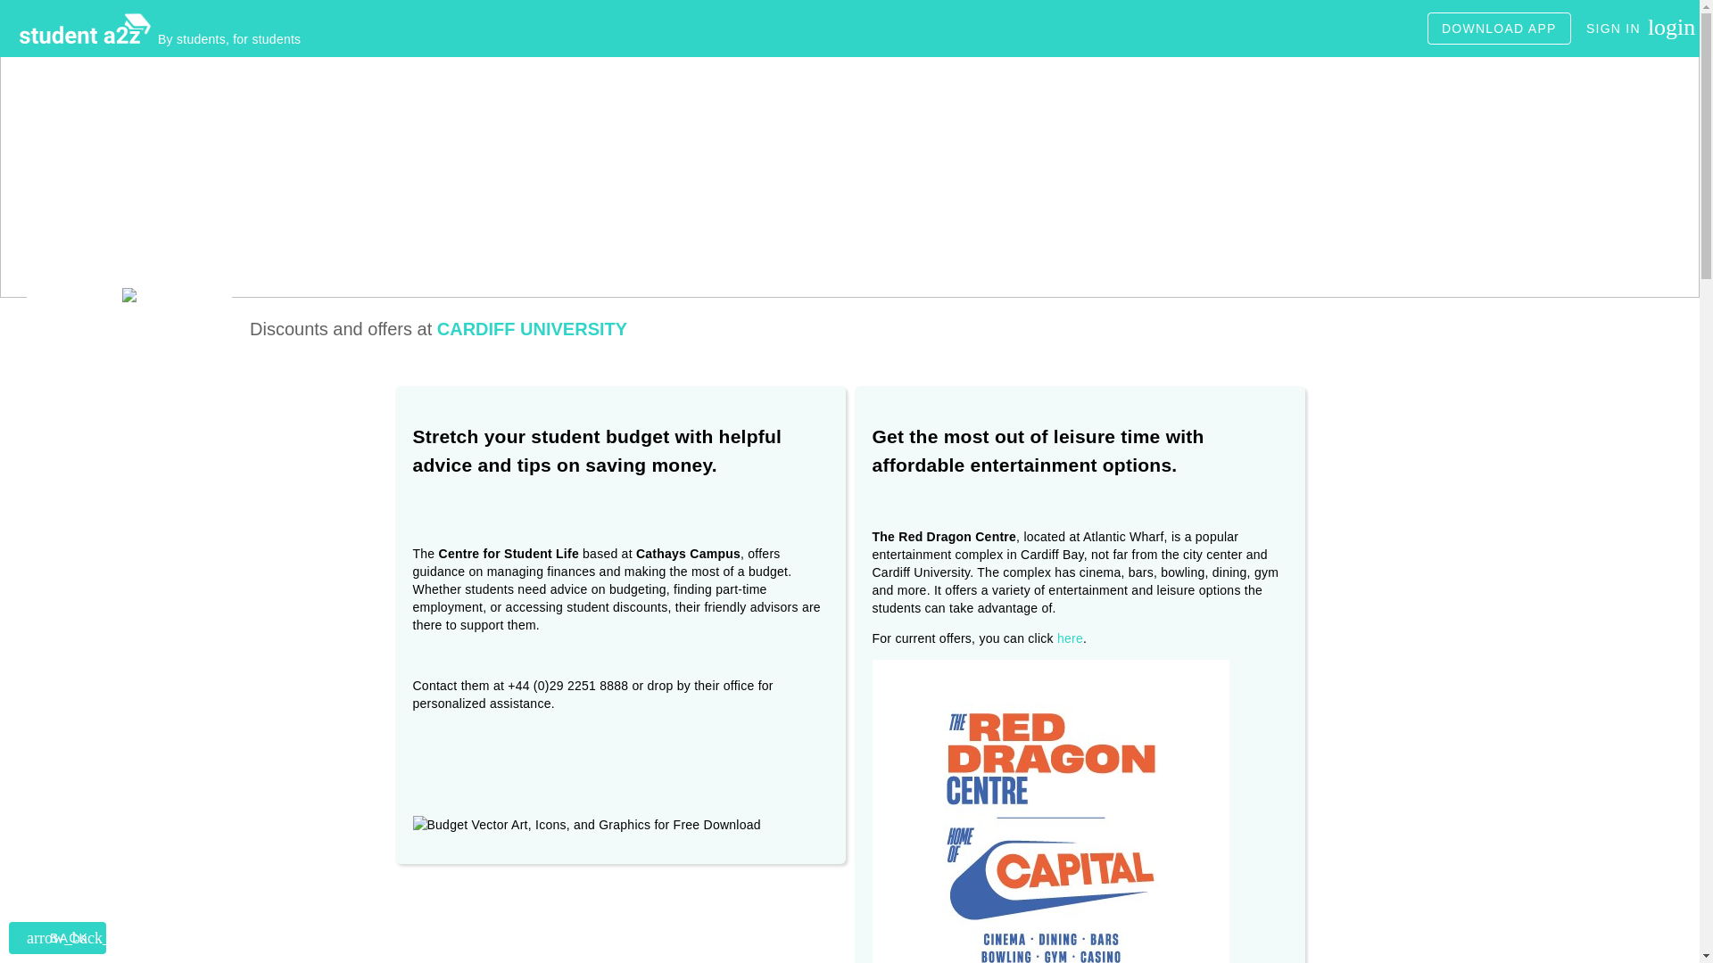 This screenshot has height=963, width=1713. Describe the element at coordinates (1629, 29) in the screenshot. I see `here` at that location.